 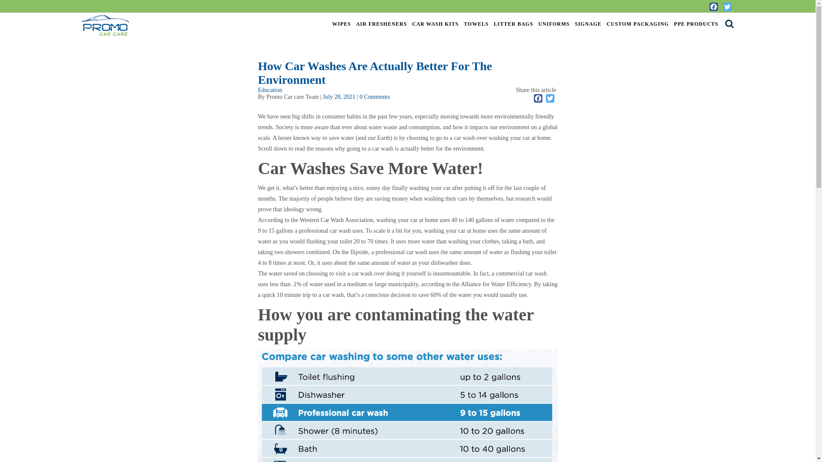 I want to click on How Car Washes Are Actually Better For The Environment, so click(x=375, y=73).